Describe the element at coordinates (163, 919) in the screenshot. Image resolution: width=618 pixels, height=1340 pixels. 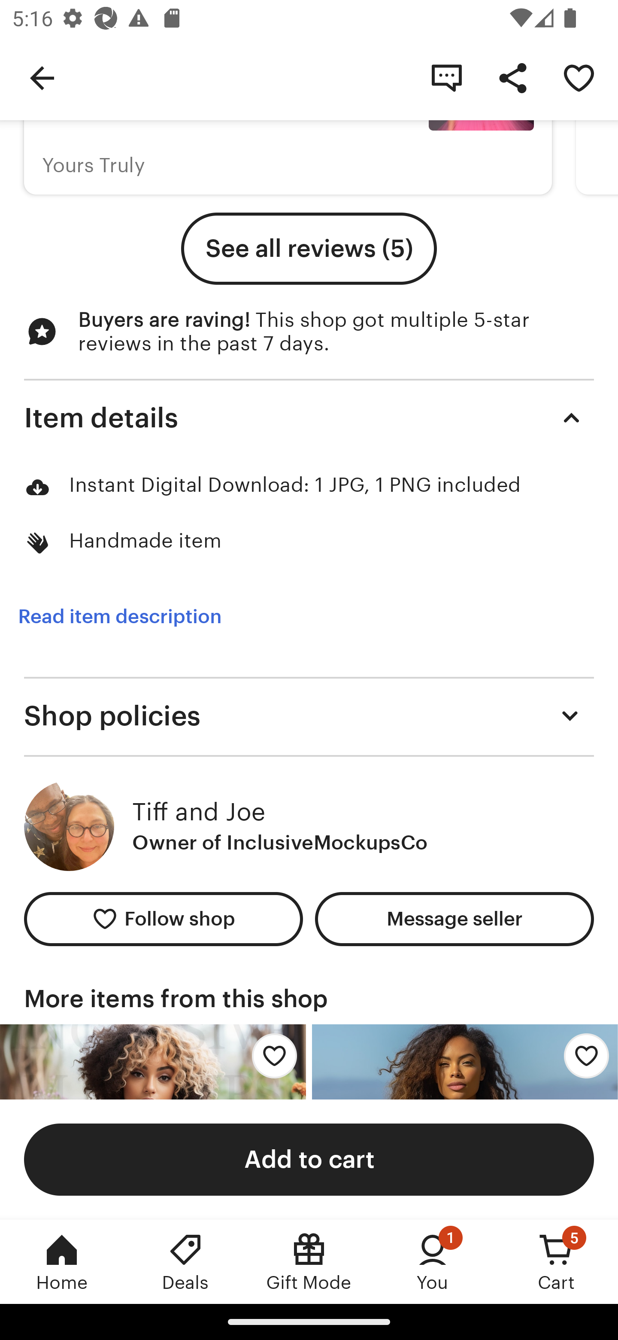
I see `Follow shop Follow InclusiveMockupsCo` at that location.